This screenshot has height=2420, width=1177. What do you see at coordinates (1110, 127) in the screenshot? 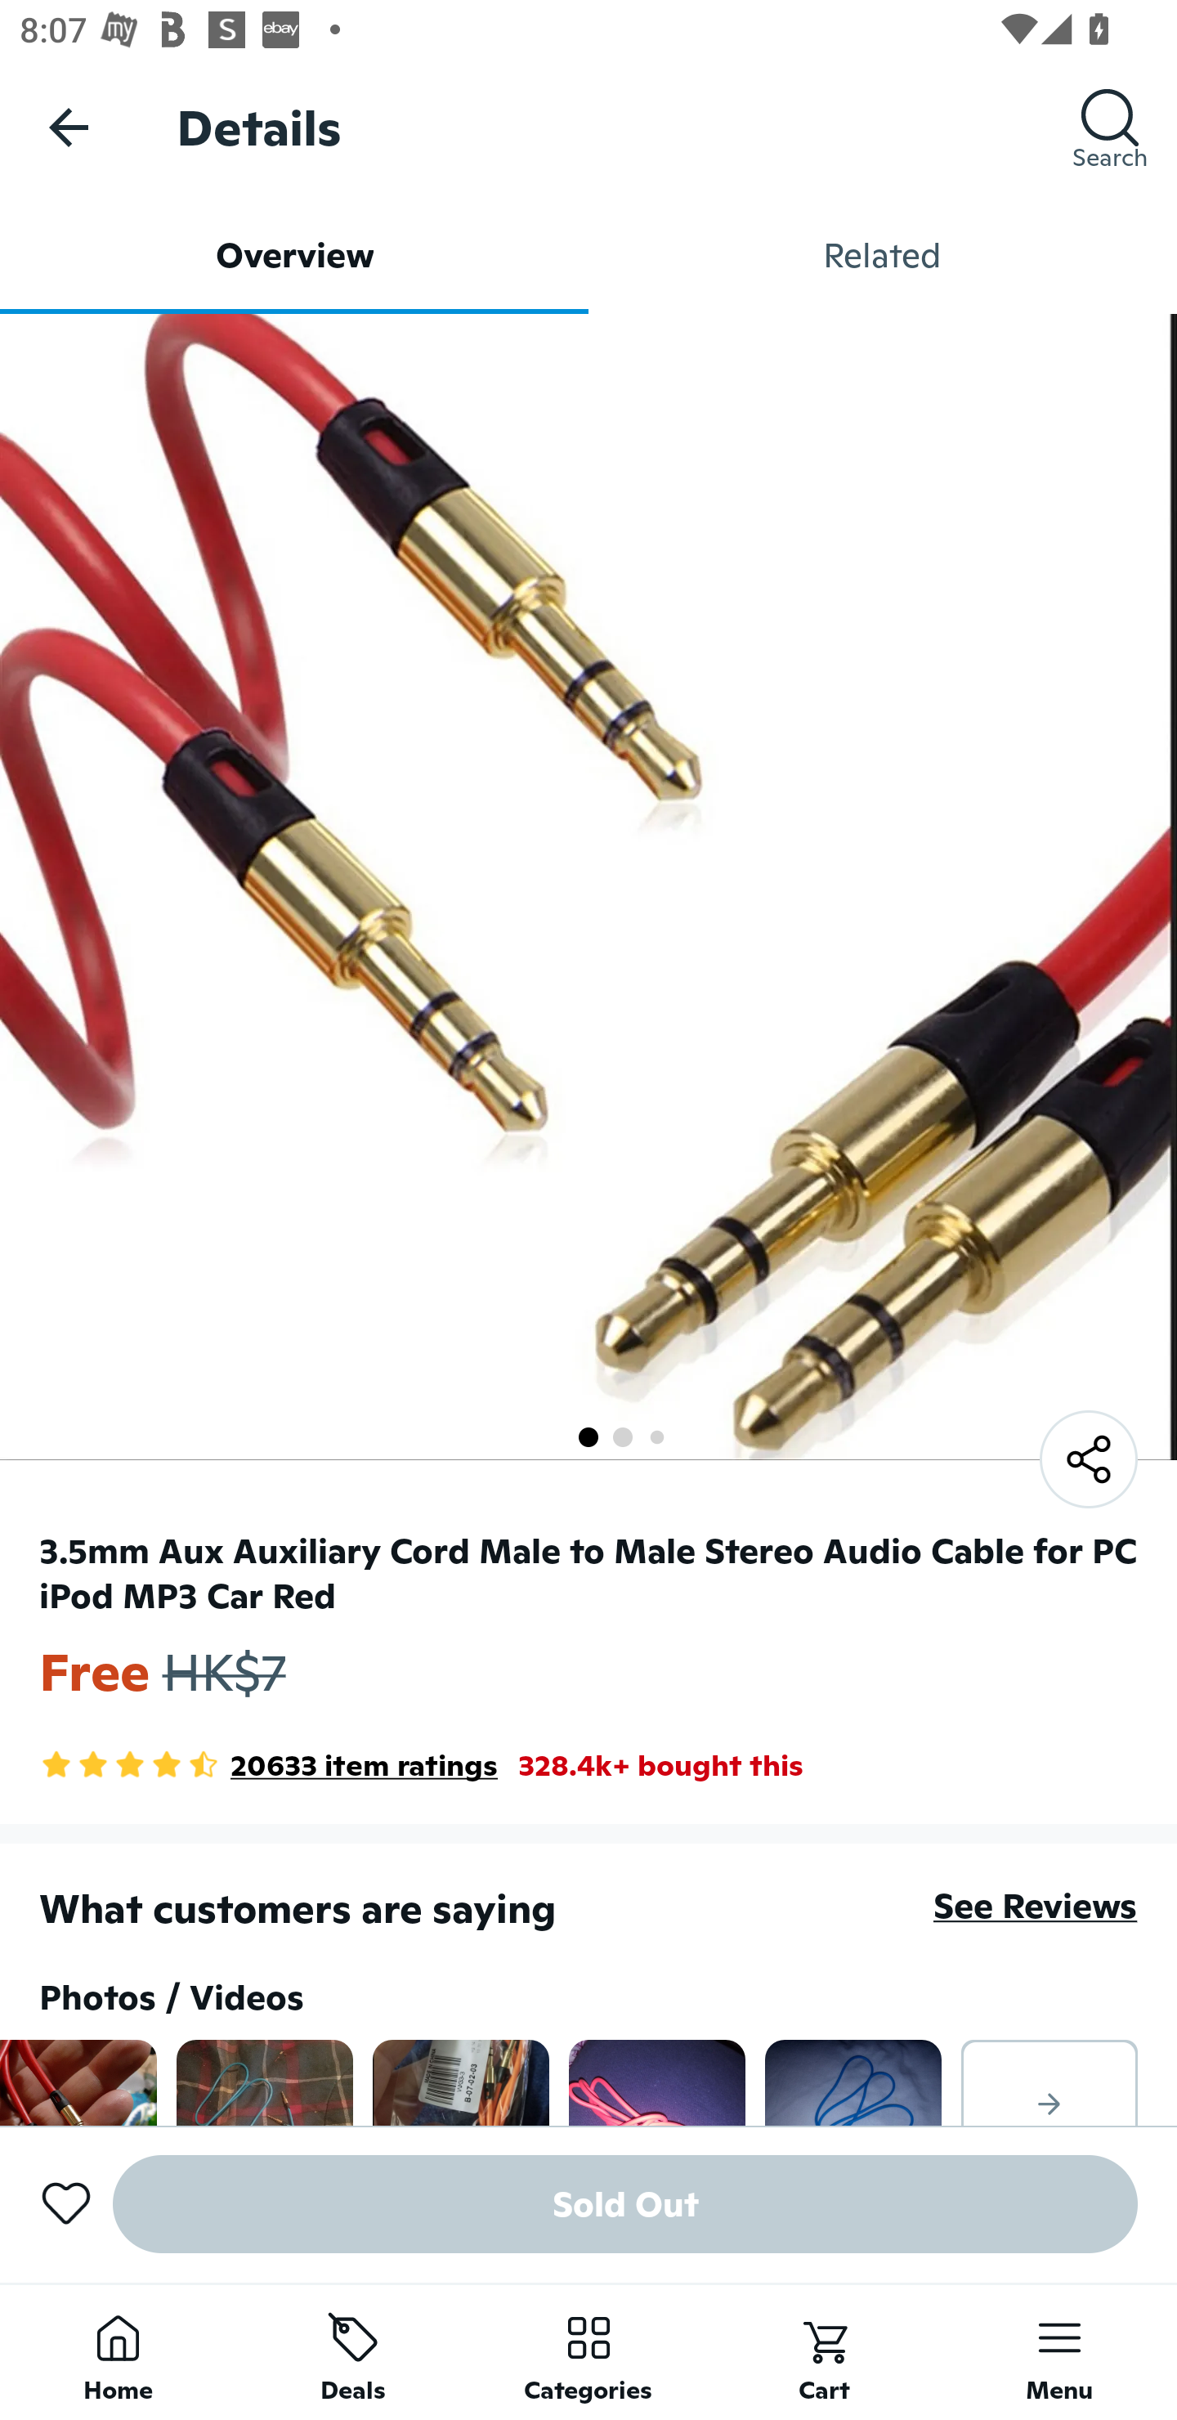
I see `Search` at bounding box center [1110, 127].